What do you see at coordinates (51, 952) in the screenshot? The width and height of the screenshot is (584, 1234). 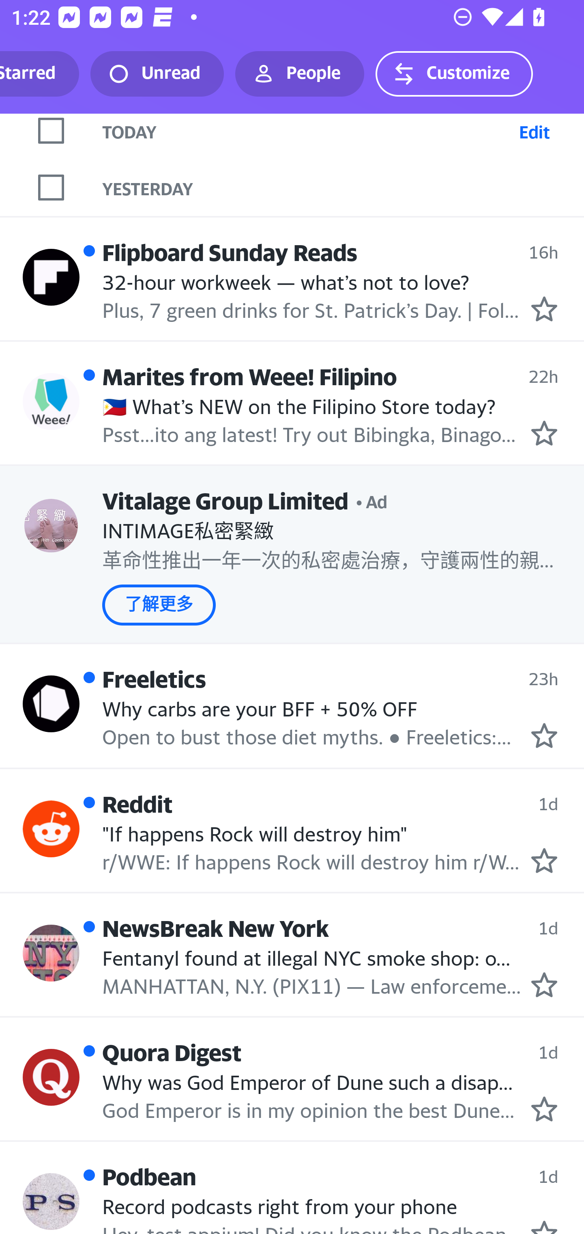 I see `Profile
NewsBreak New York` at bounding box center [51, 952].